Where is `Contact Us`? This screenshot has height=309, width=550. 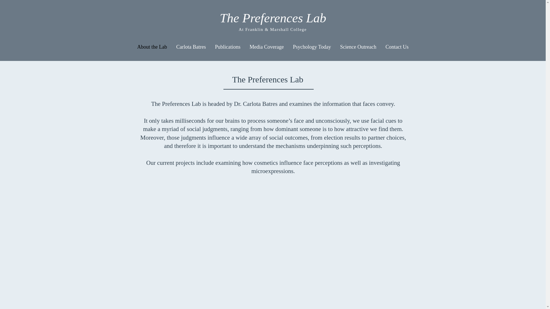 Contact Us is located at coordinates (397, 47).